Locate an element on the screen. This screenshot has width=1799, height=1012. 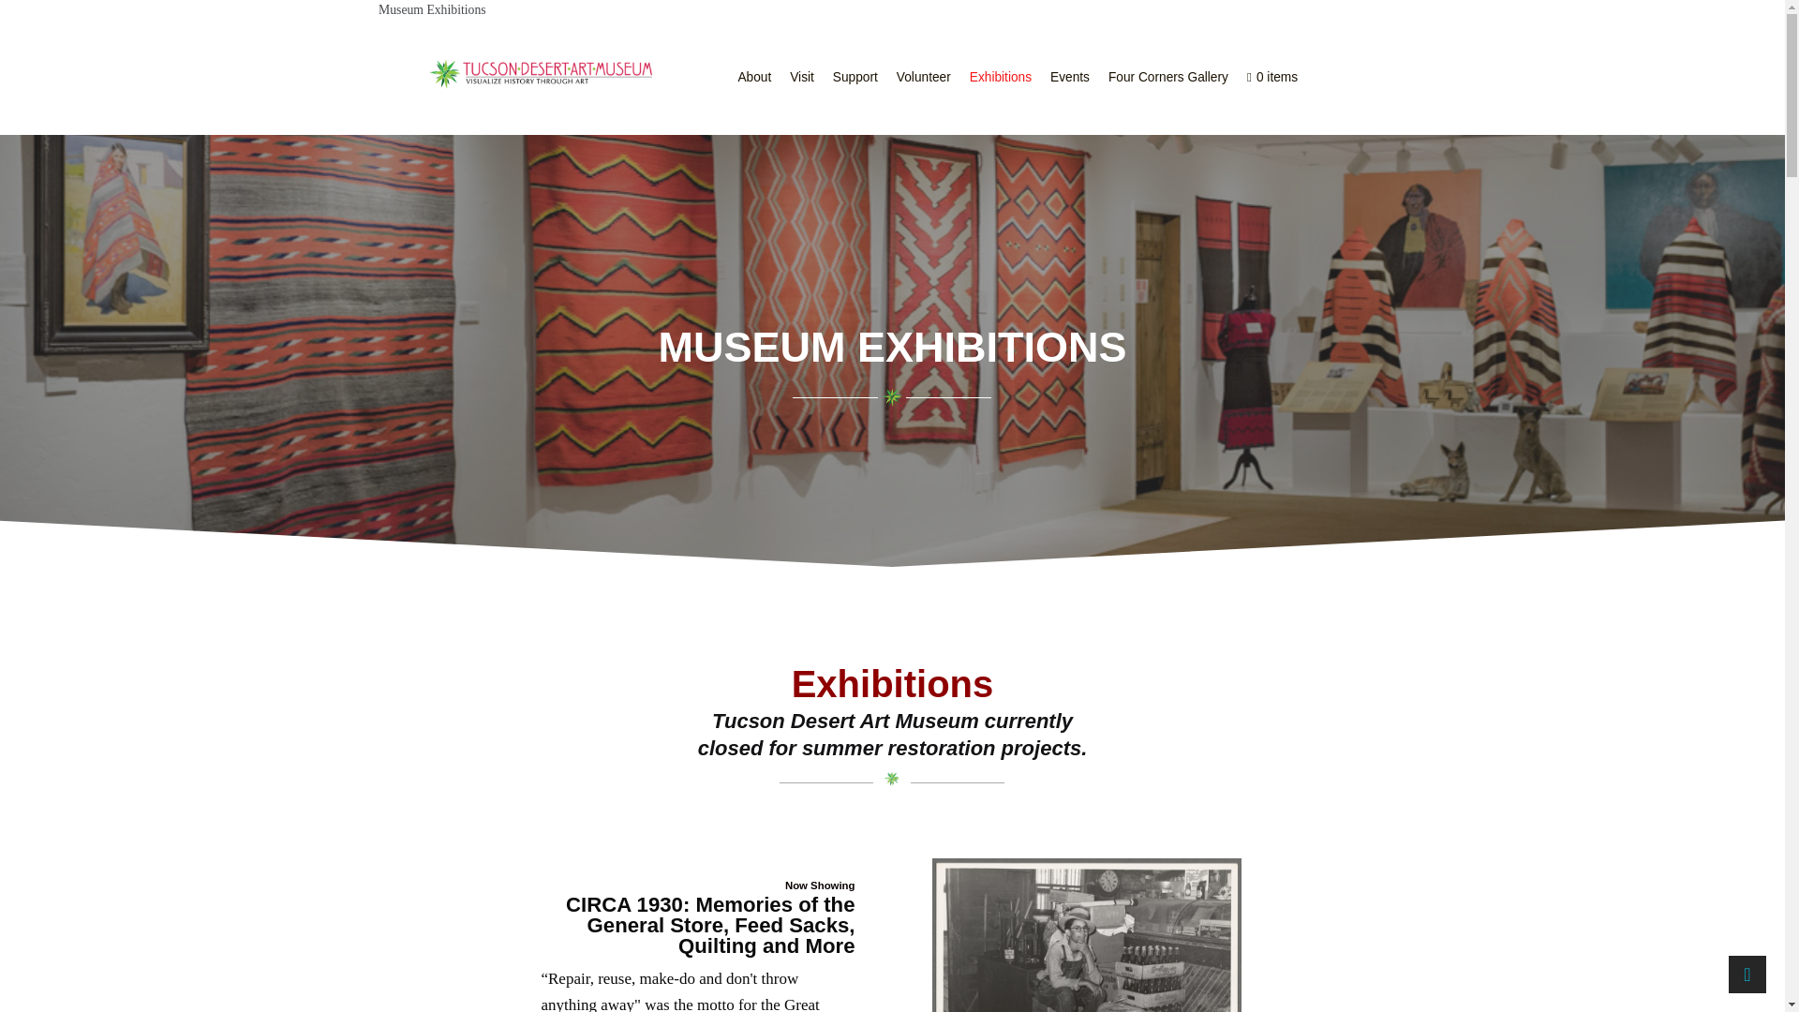
Support is located at coordinates (855, 77).